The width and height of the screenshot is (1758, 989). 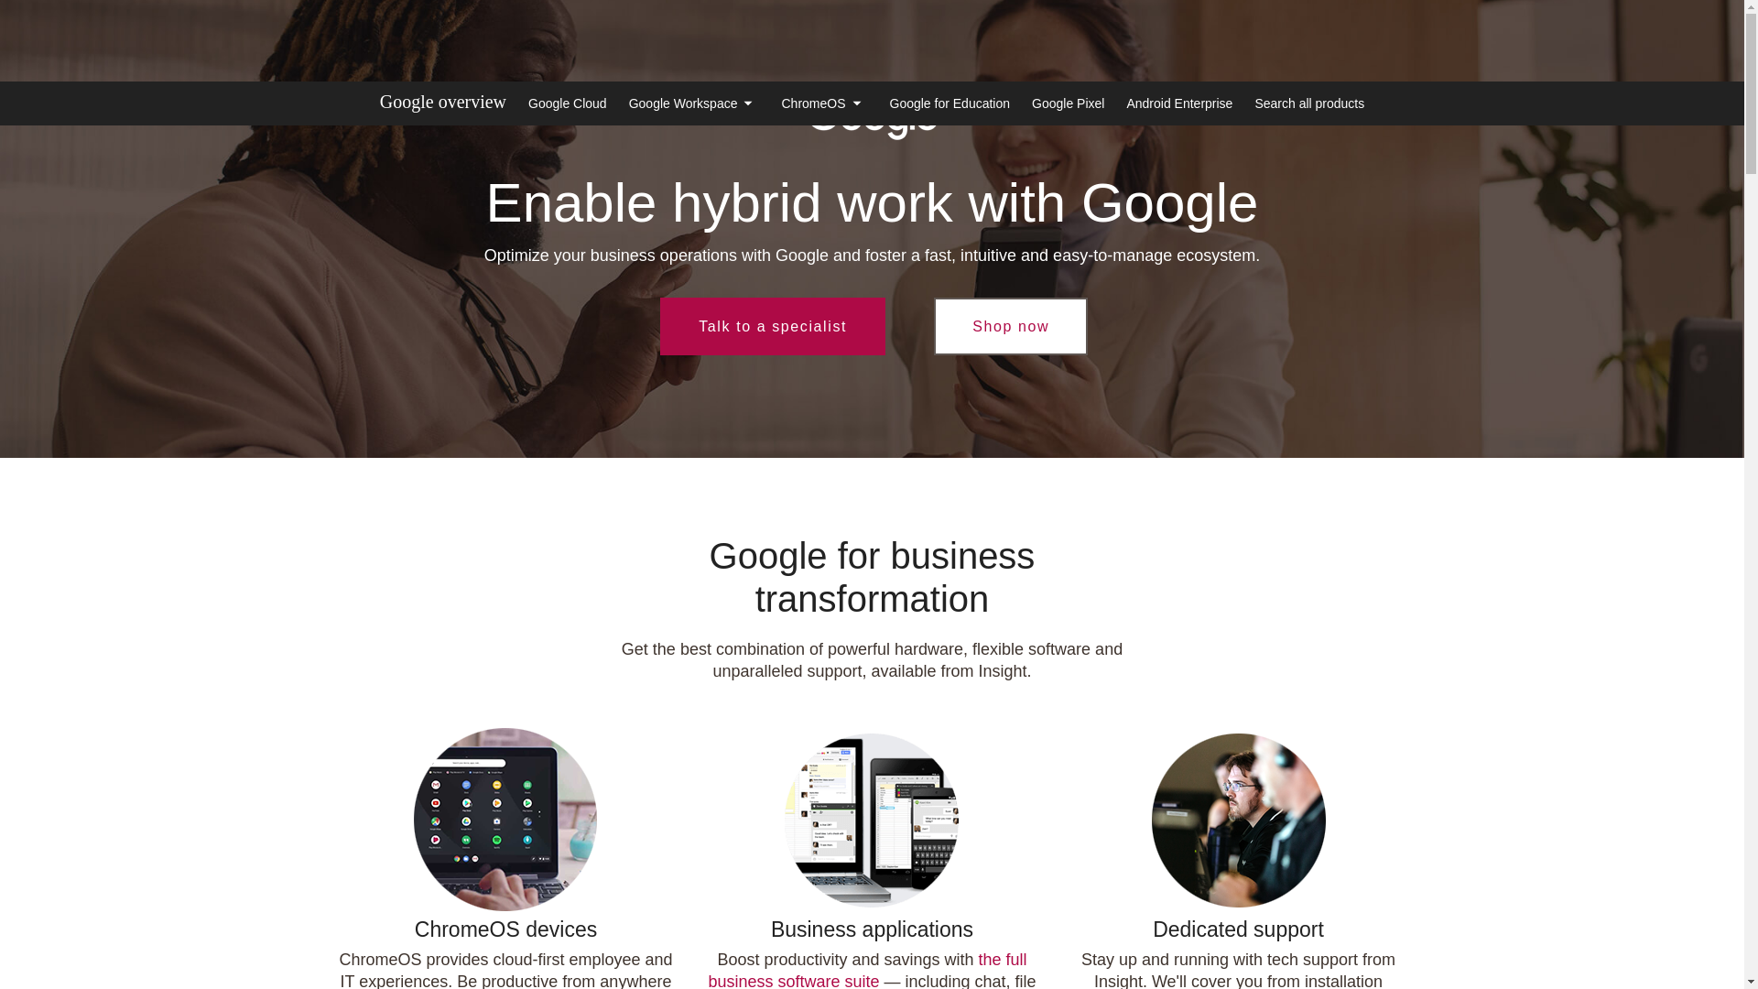 I want to click on Google for Education, so click(x=950, y=103).